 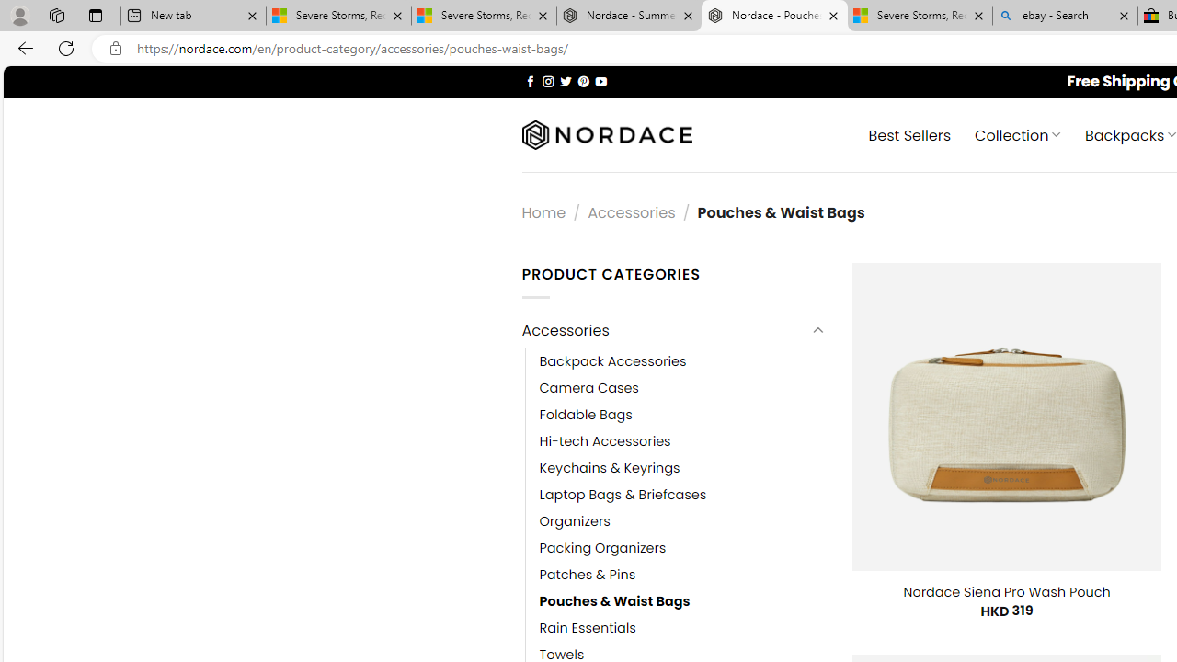 What do you see at coordinates (609, 467) in the screenshot?
I see `Keychains & Keyrings` at bounding box center [609, 467].